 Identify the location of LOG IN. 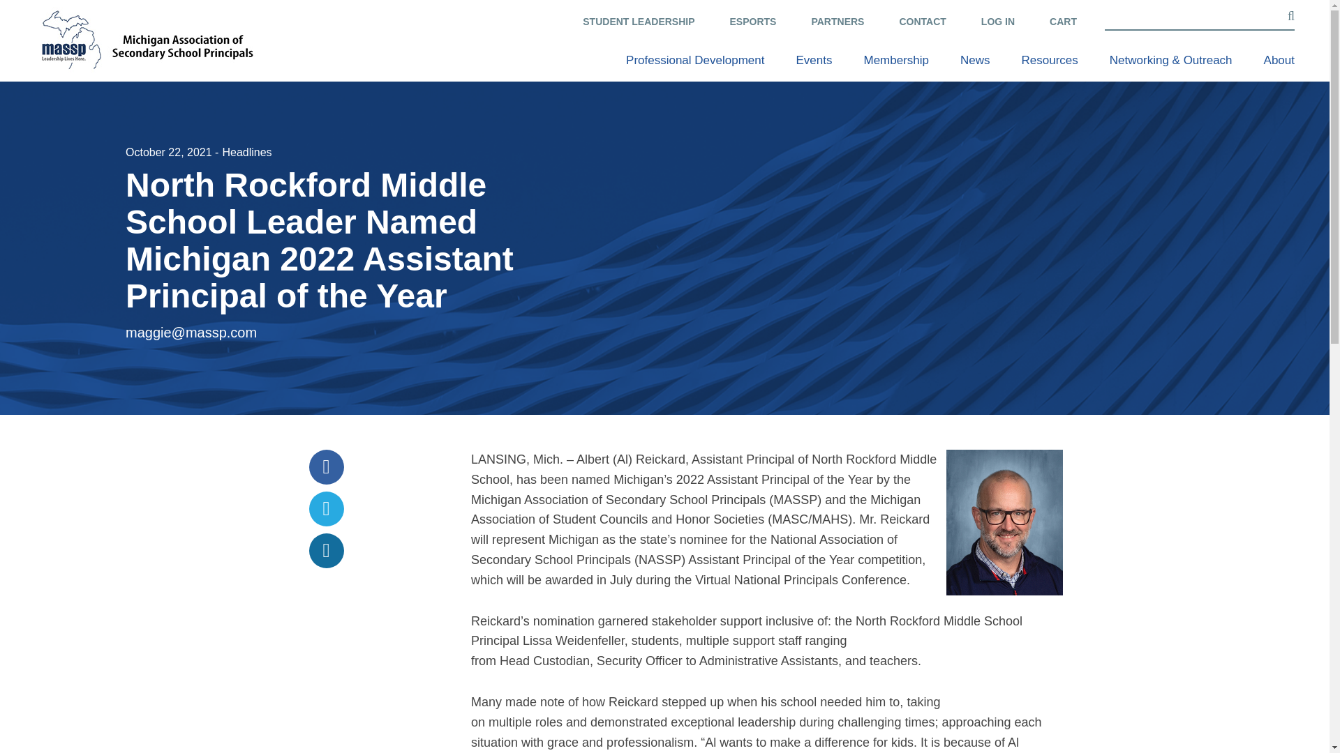
(997, 22).